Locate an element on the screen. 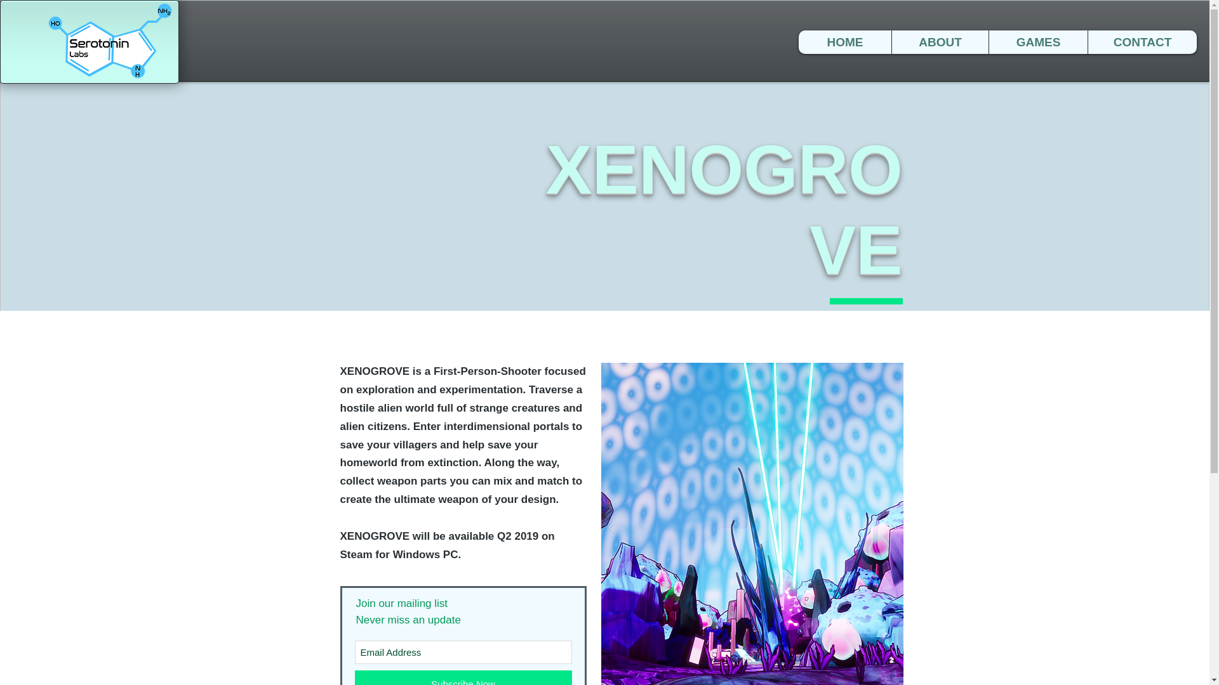 Image resolution: width=1219 pixels, height=685 pixels. HOME is located at coordinates (844, 42).